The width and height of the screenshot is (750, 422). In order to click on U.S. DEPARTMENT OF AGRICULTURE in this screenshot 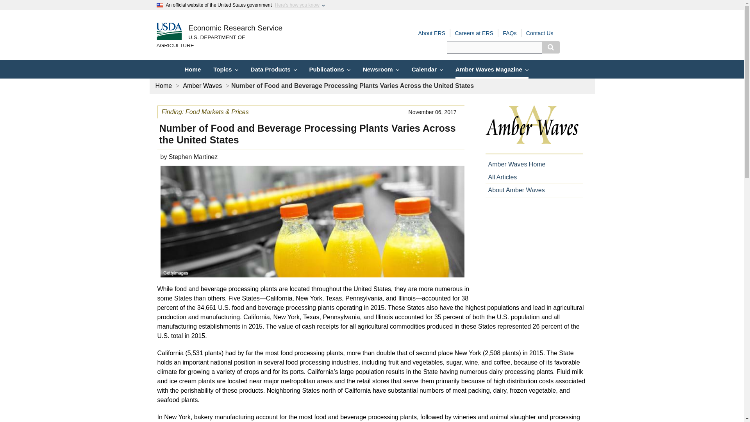, I will do `click(219, 42)`.